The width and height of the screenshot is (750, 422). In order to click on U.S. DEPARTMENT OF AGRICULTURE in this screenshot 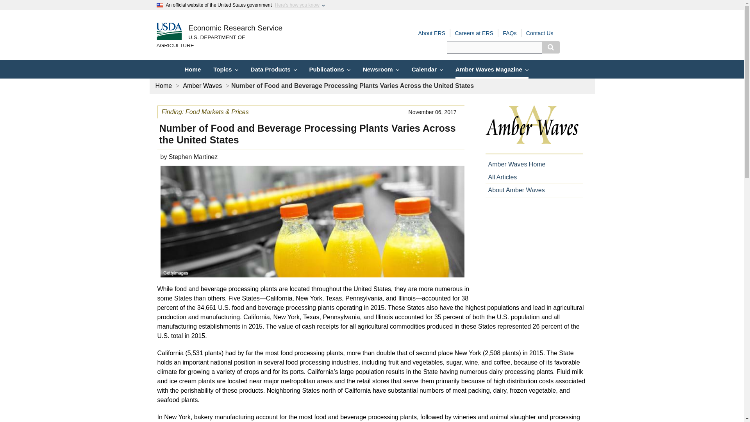, I will do `click(219, 42)`.